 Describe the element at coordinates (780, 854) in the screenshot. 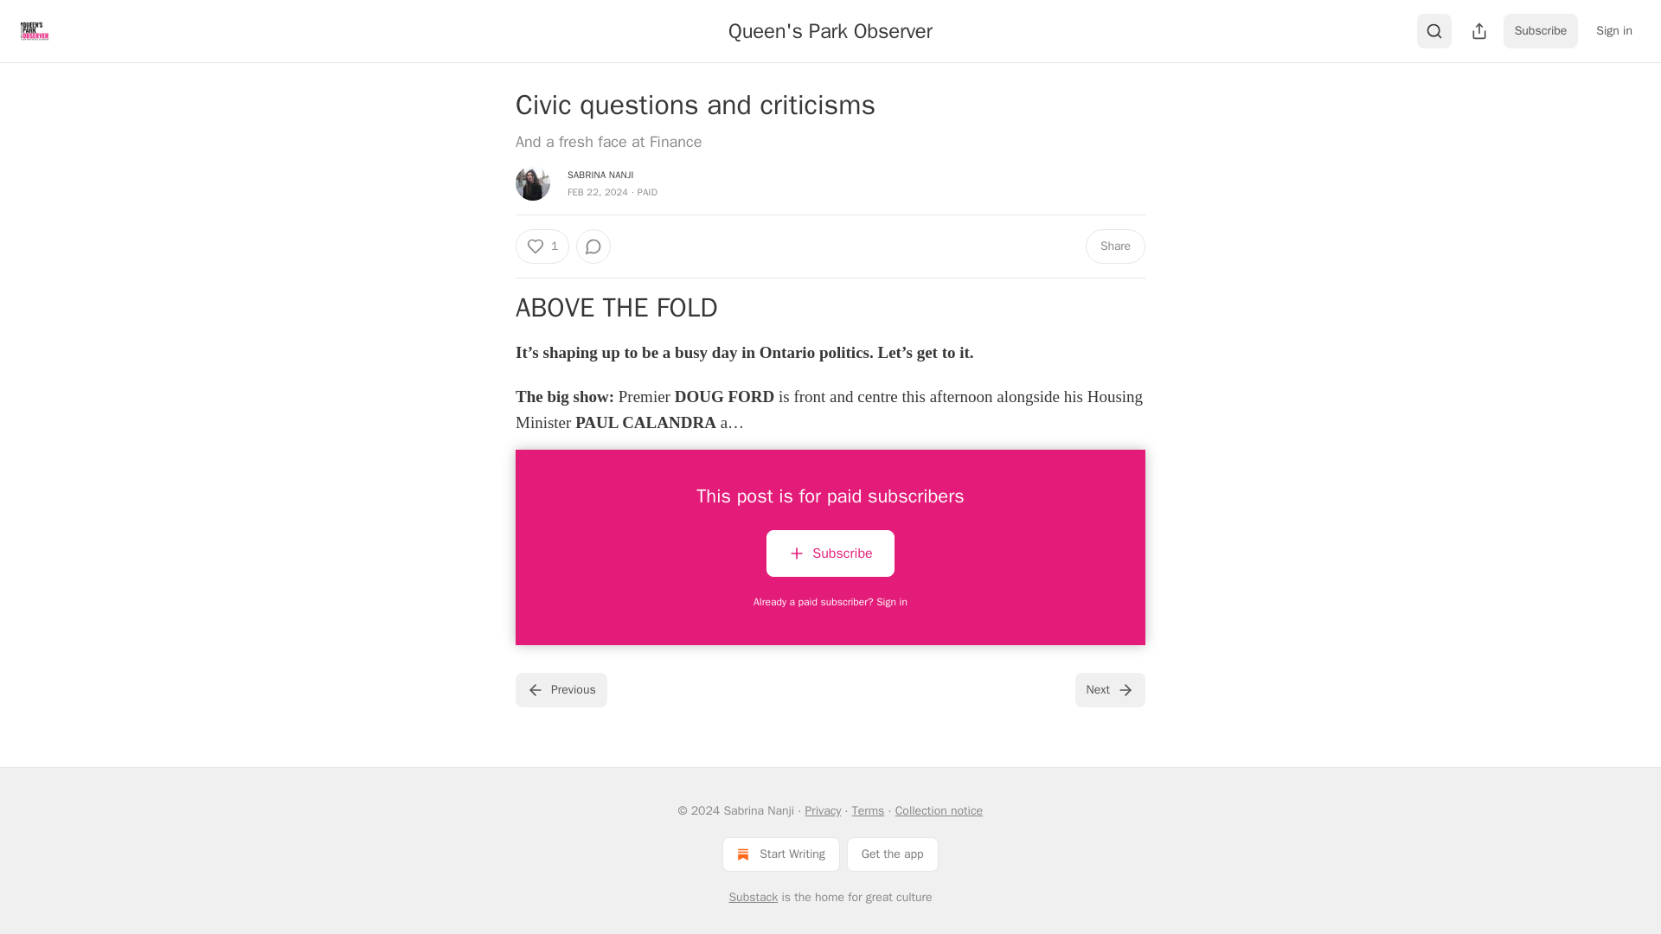

I see `Start Writing` at that location.